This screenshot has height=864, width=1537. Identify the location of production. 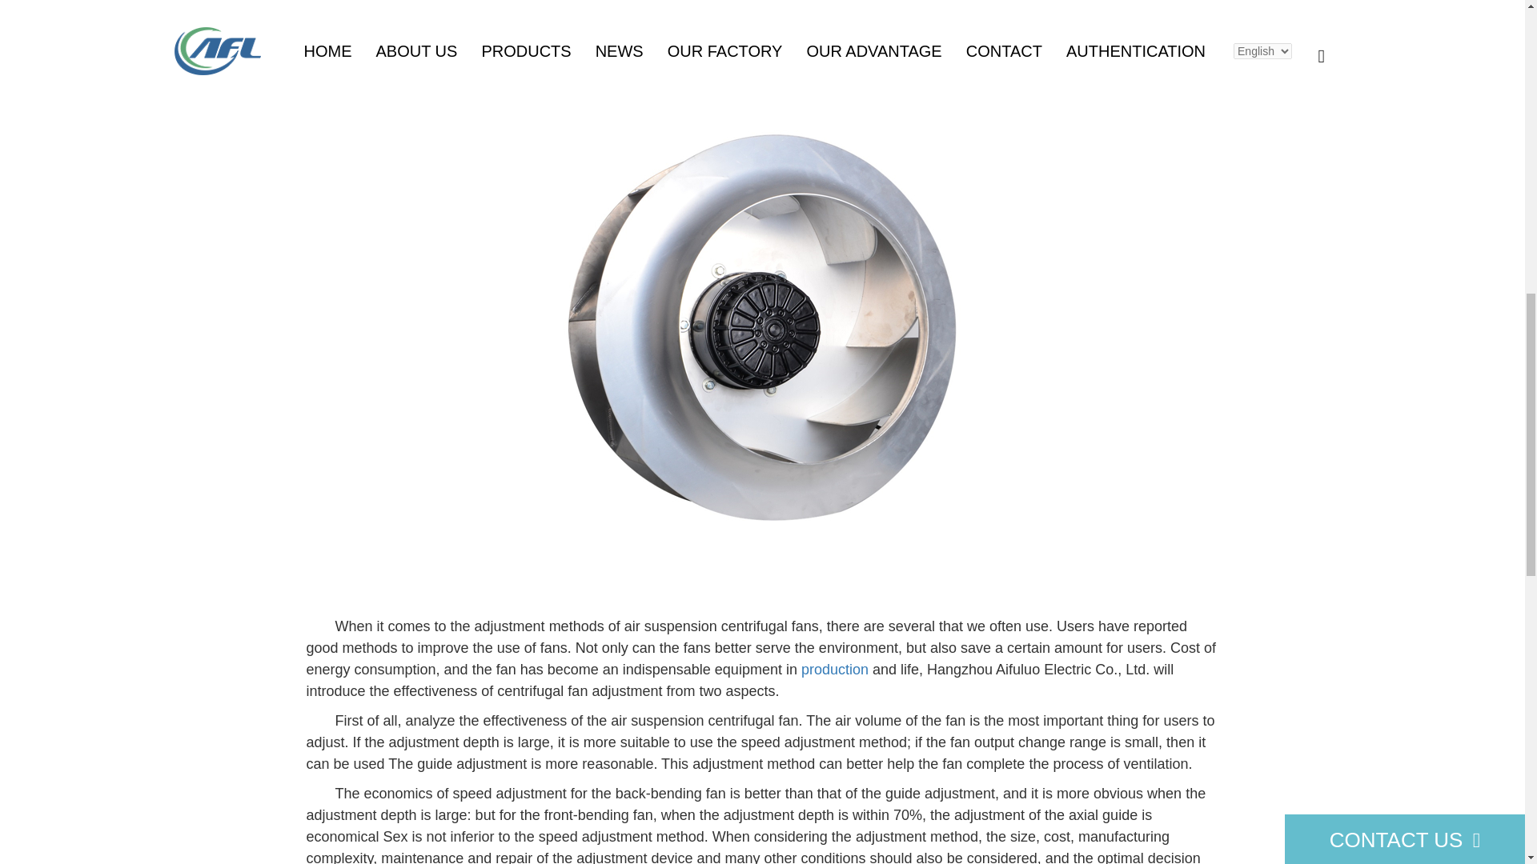
(834, 669).